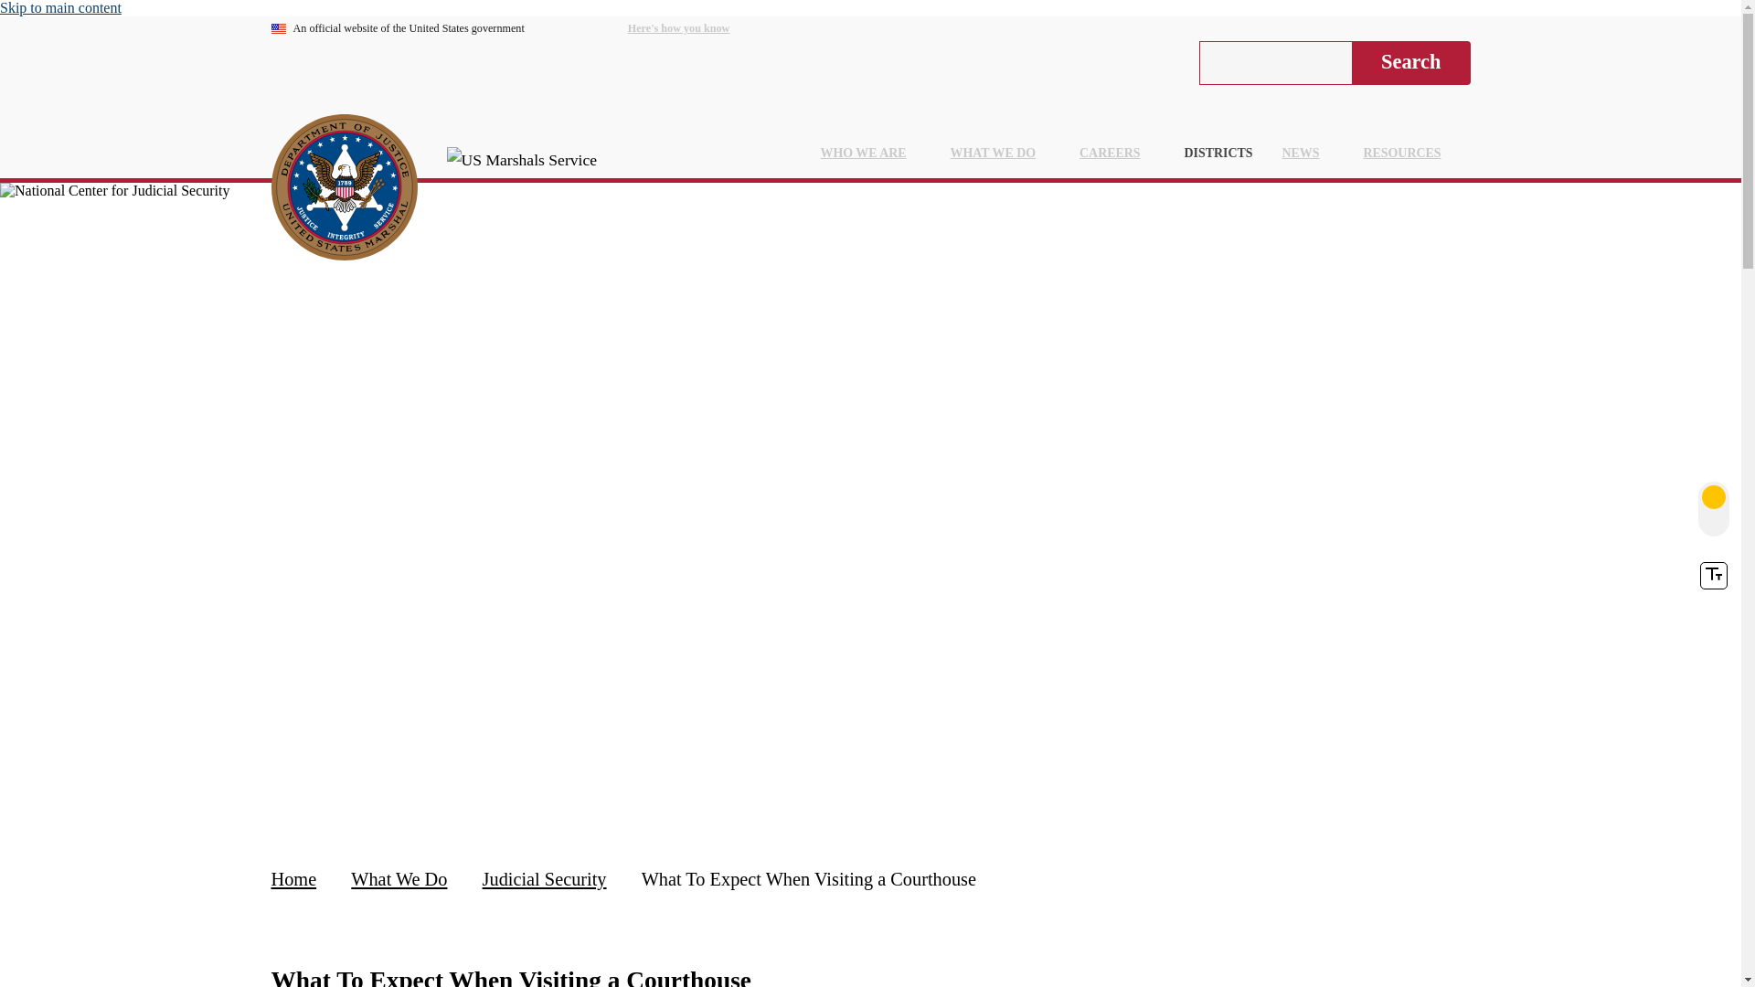 The image size is (1755, 987). What do you see at coordinates (344, 190) in the screenshot?
I see `Home` at bounding box center [344, 190].